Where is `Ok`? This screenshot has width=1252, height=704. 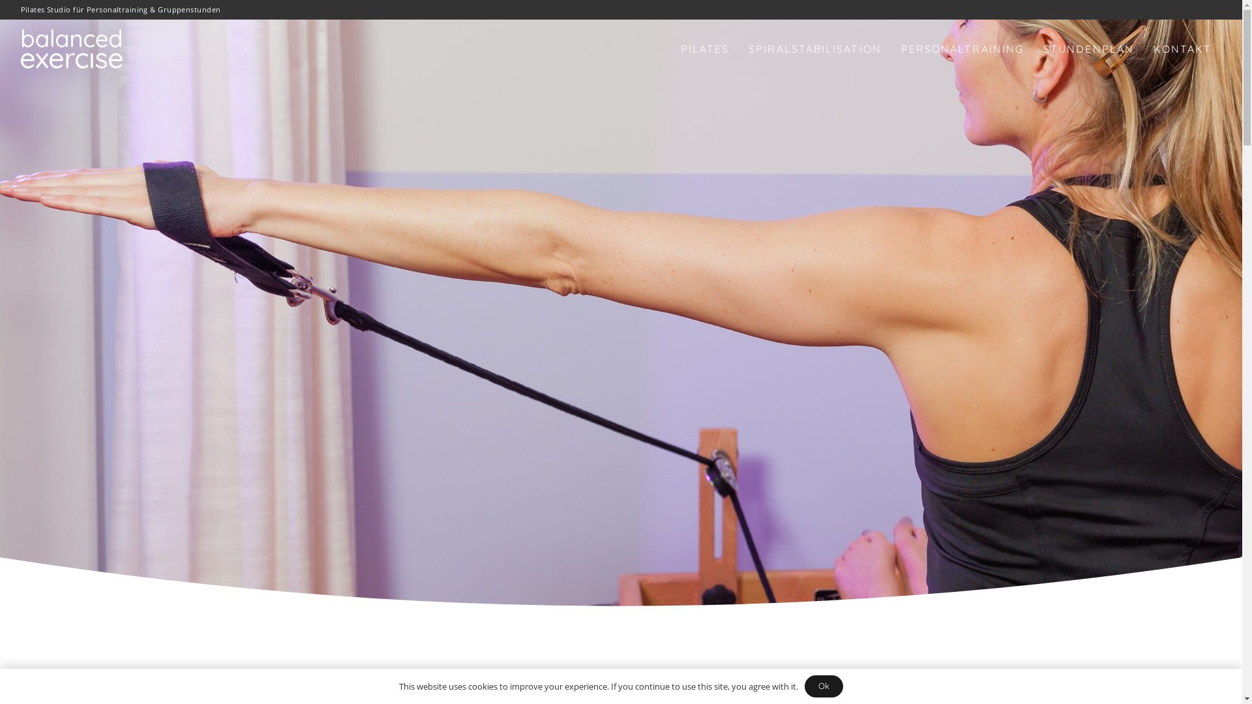
Ok is located at coordinates (824, 686).